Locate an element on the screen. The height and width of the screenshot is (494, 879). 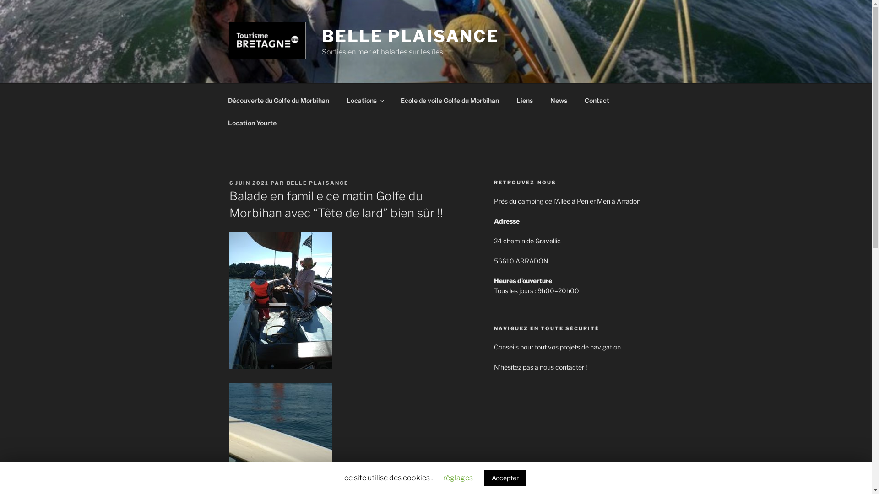
Liens is located at coordinates (525, 100).